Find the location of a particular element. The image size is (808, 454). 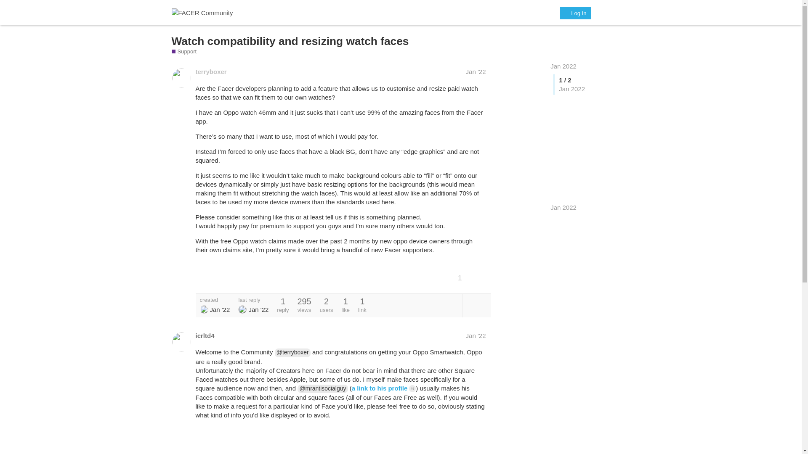

menu is located at coordinates (621, 13).